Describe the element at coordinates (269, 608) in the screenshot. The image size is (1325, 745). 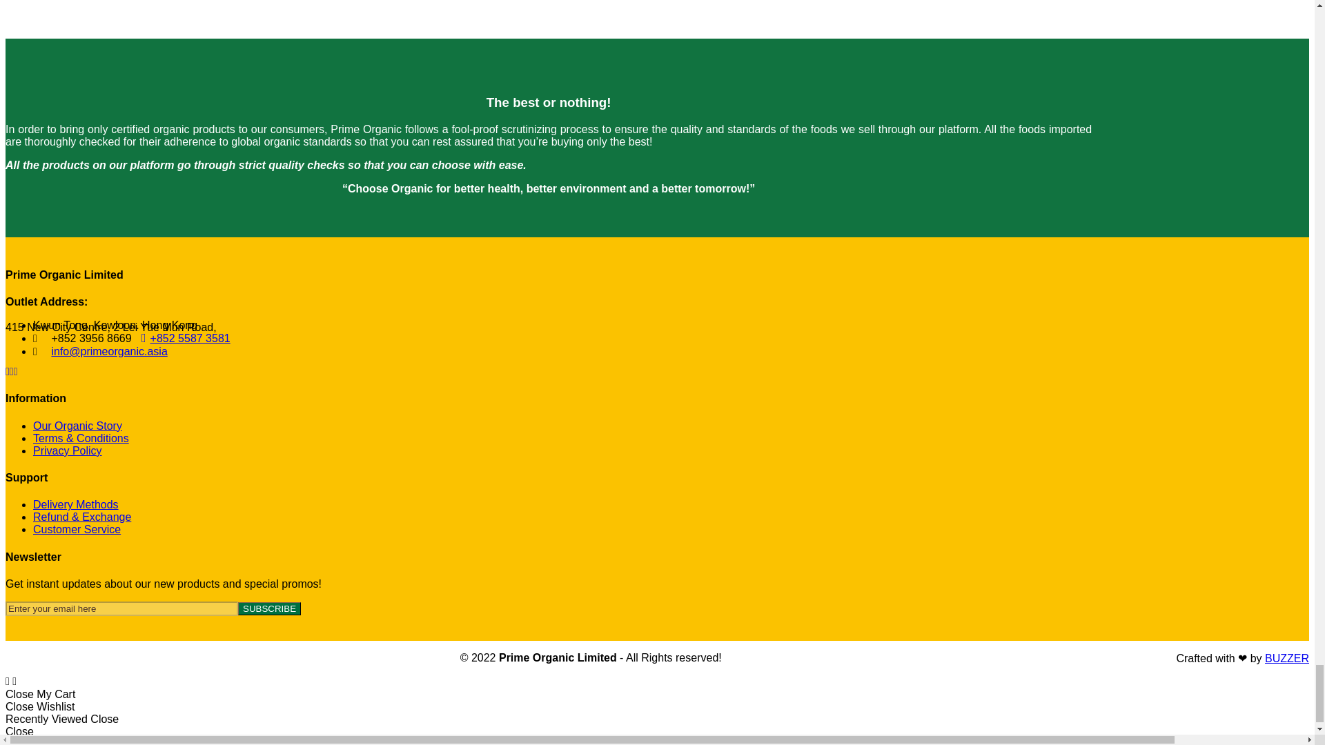
I see `SUBSCRIBE` at that location.